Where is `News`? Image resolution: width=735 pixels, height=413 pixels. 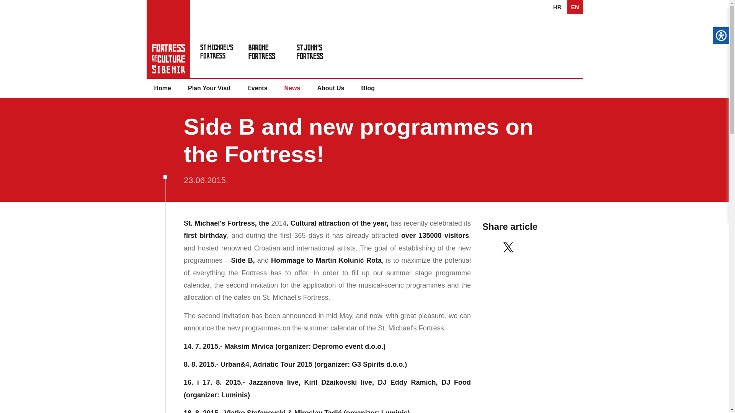
News is located at coordinates (292, 88).